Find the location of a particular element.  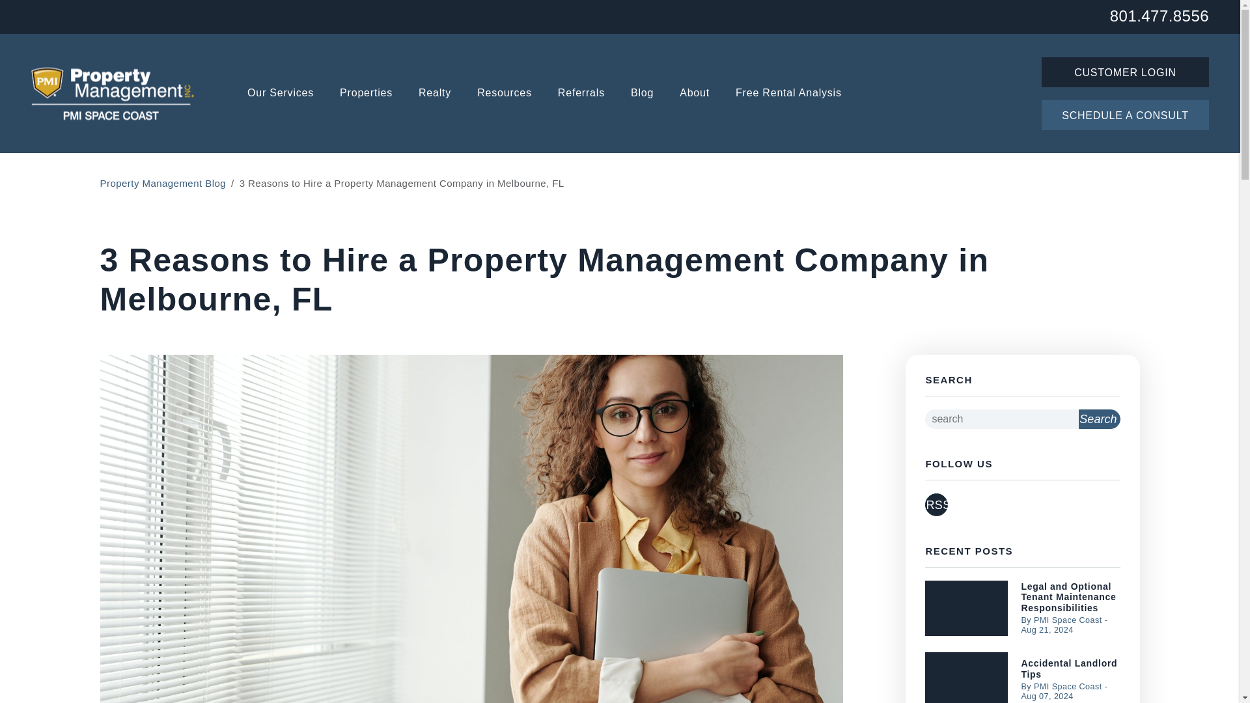

SCHEDULE A CONSULT is located at coordinates (1125, 115).